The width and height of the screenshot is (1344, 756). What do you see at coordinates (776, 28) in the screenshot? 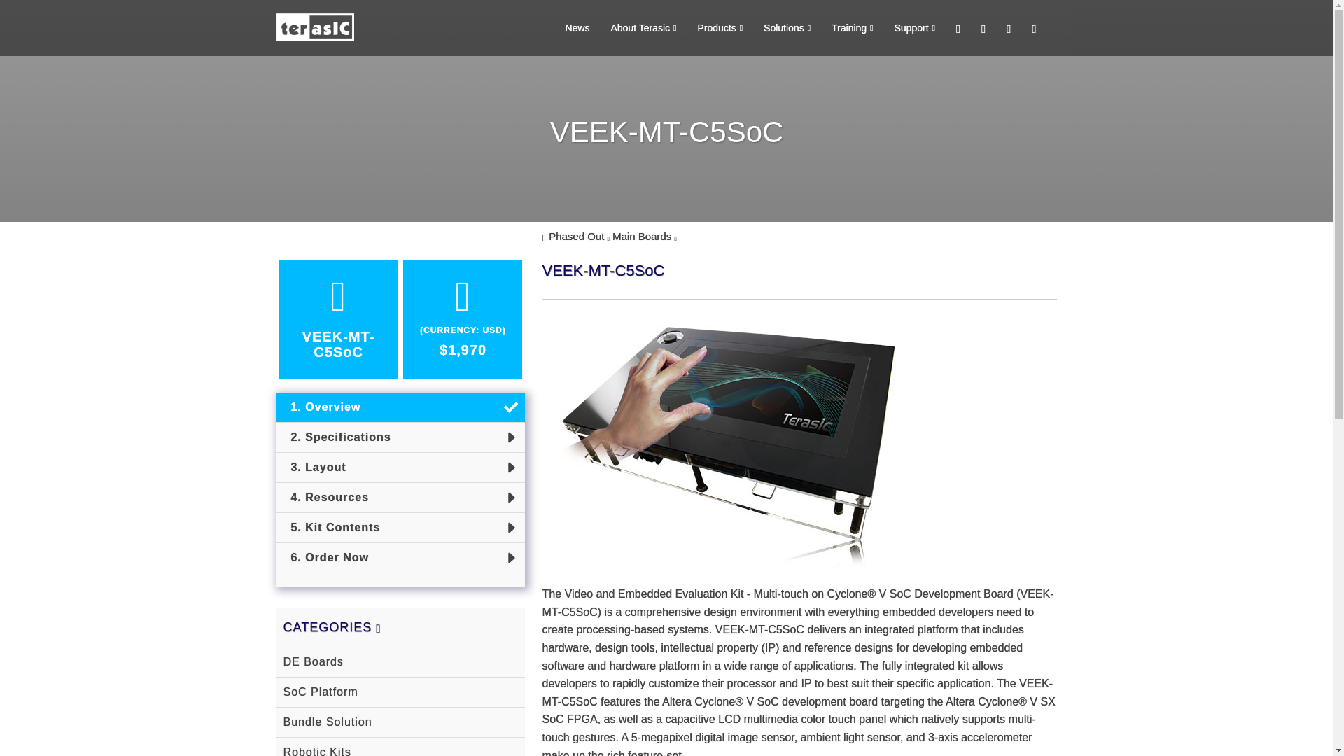
I see `Solutions` at bounding box center [776, 28].